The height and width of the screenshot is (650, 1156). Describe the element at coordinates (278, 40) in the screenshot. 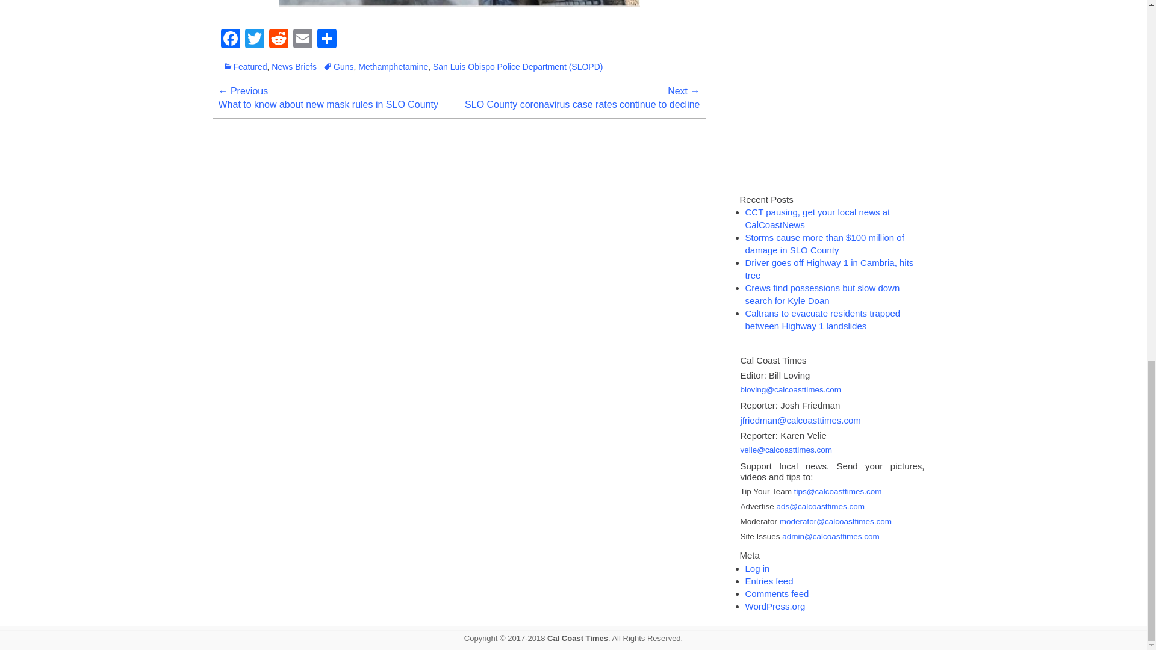

I see `Reddit` at that location.